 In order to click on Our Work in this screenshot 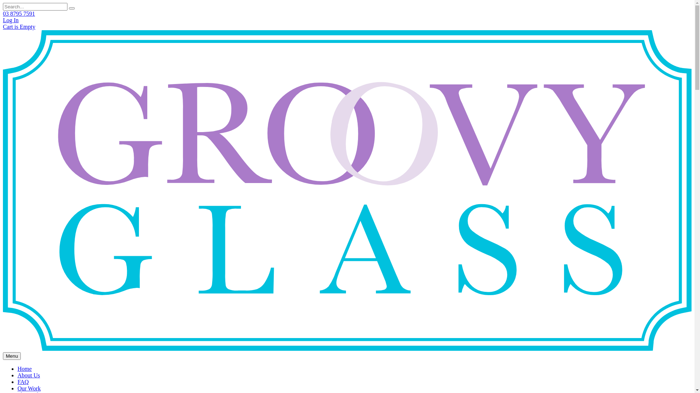, I will do `click(29, 389)`.